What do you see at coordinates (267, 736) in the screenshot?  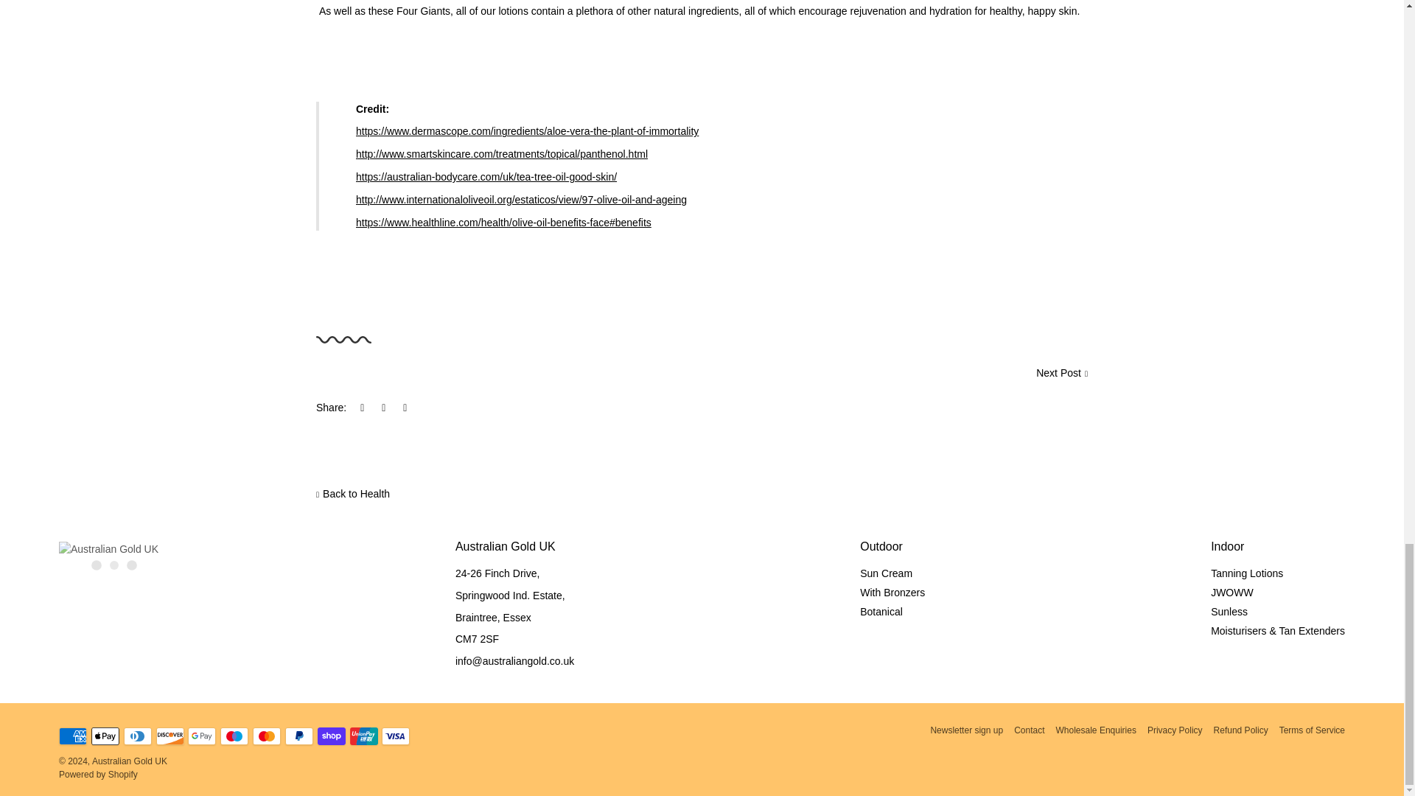 I see `Mastercard` at bounding box center [267, 736].